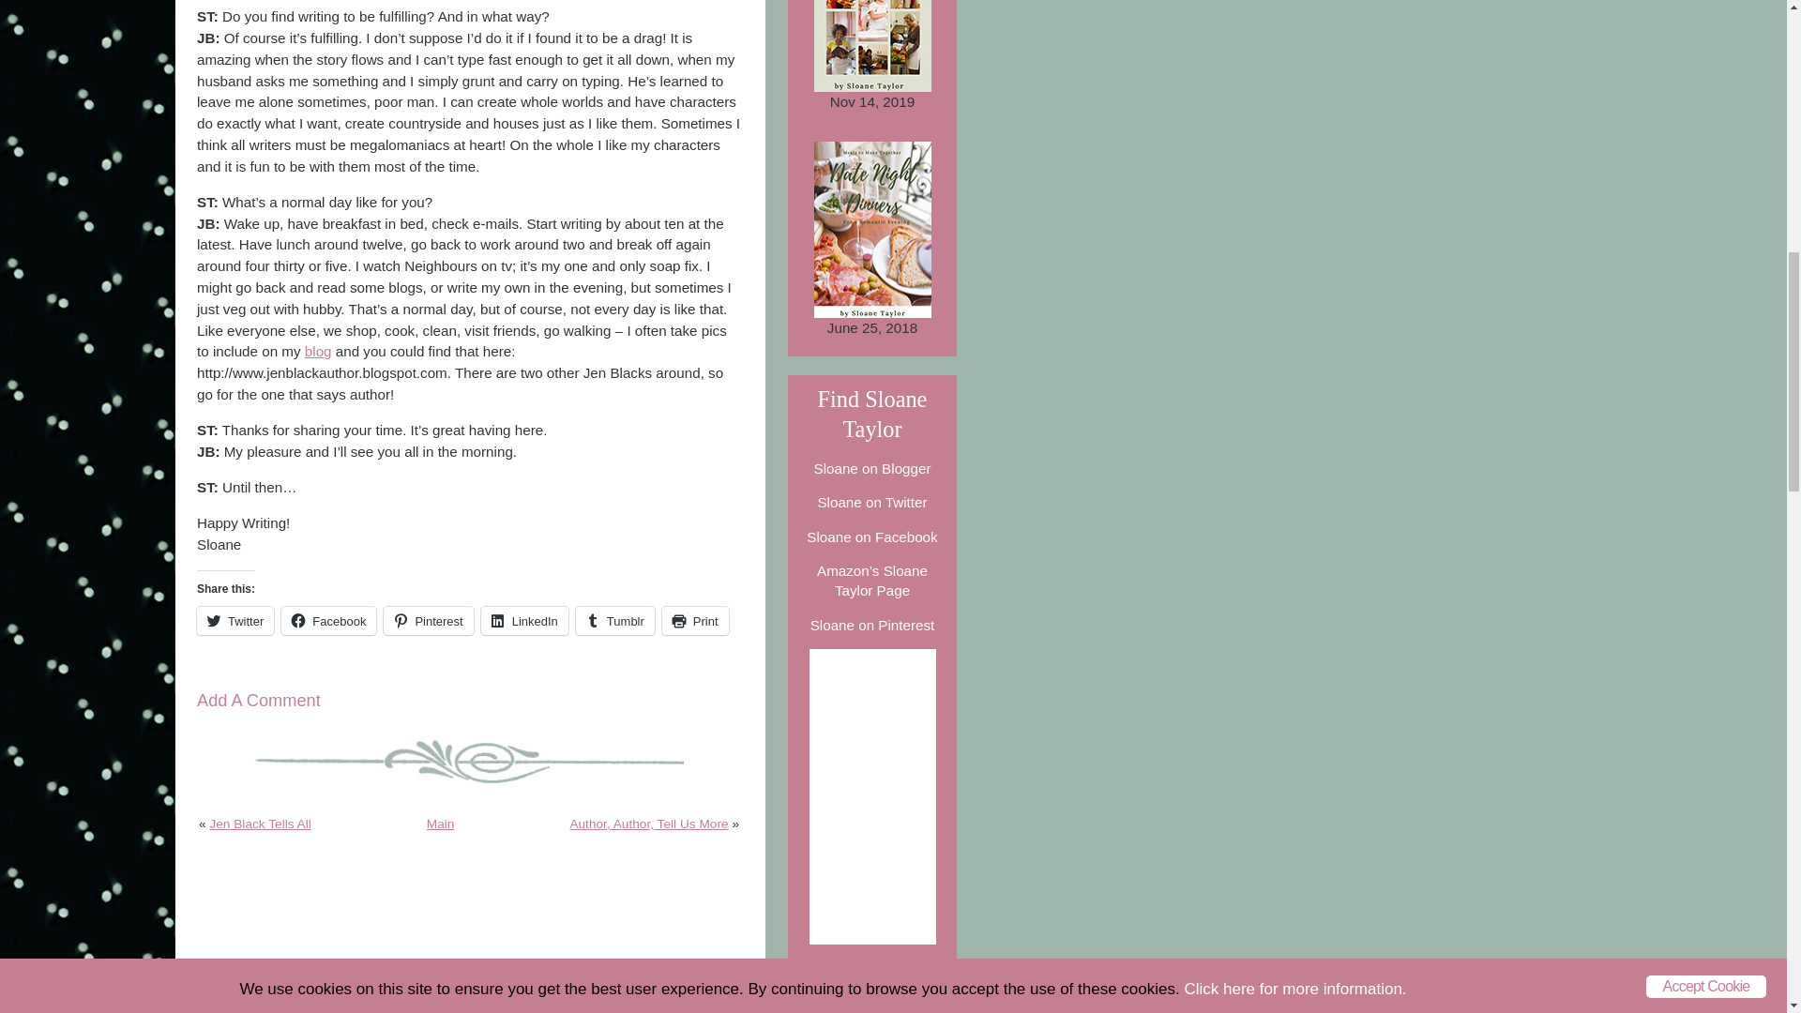 Image resolution: width=1801 pixels, height=1013 pixels. What do you see at coordinates (696, 621) in the screenshot?
I see `Print` at bounding box center [696, 621].